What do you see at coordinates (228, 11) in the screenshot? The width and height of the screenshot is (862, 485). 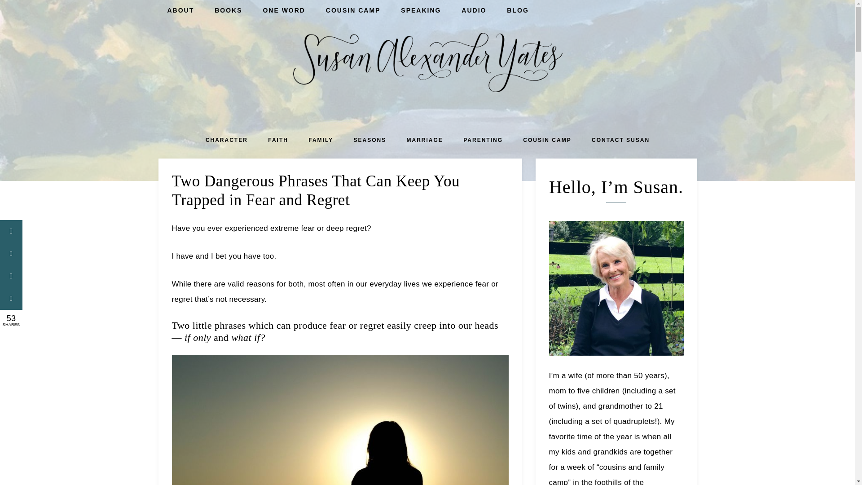 I see `BOOKS` at bounding box center [228, 11].